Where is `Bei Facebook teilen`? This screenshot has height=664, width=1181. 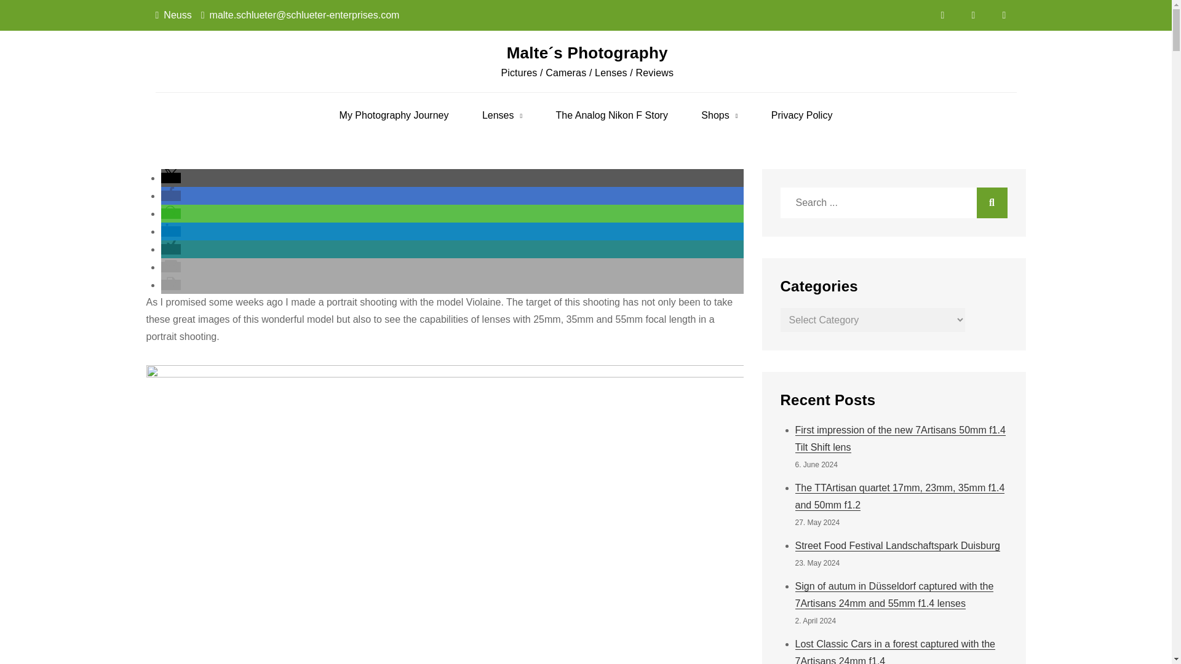
Bei Facebook teilen is located at coordinates (170, 196).